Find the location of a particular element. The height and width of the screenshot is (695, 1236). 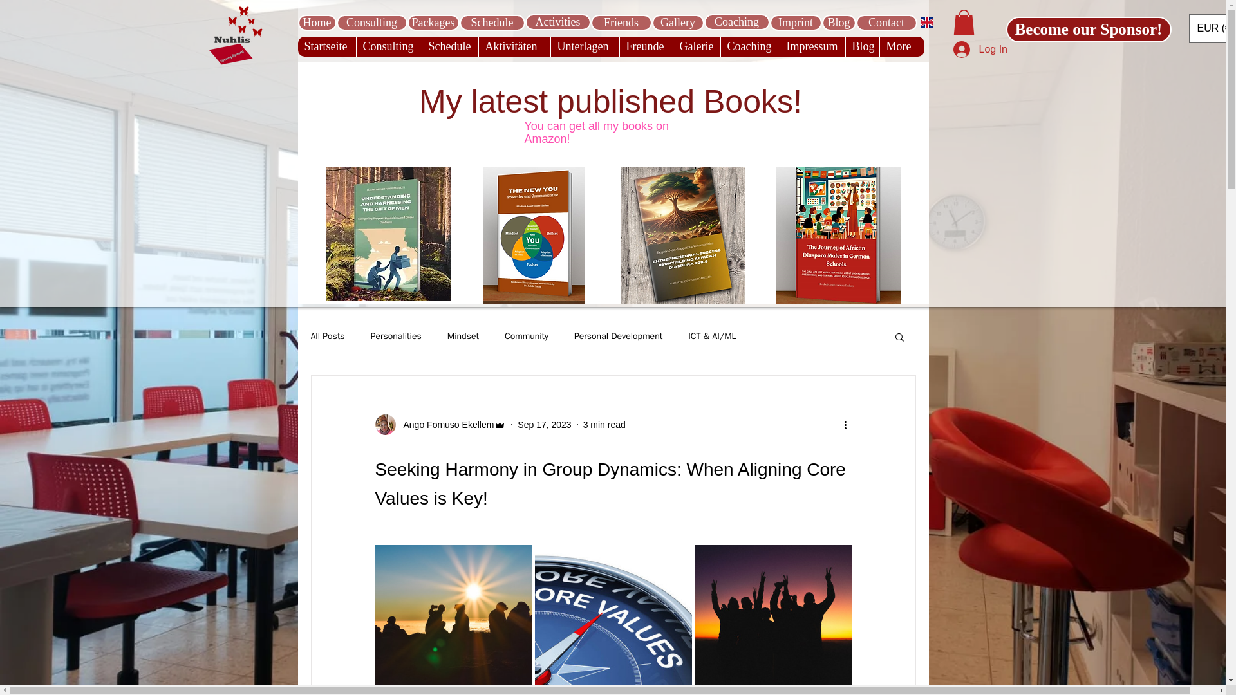

Personal Development is located at coordinates (618, 337).